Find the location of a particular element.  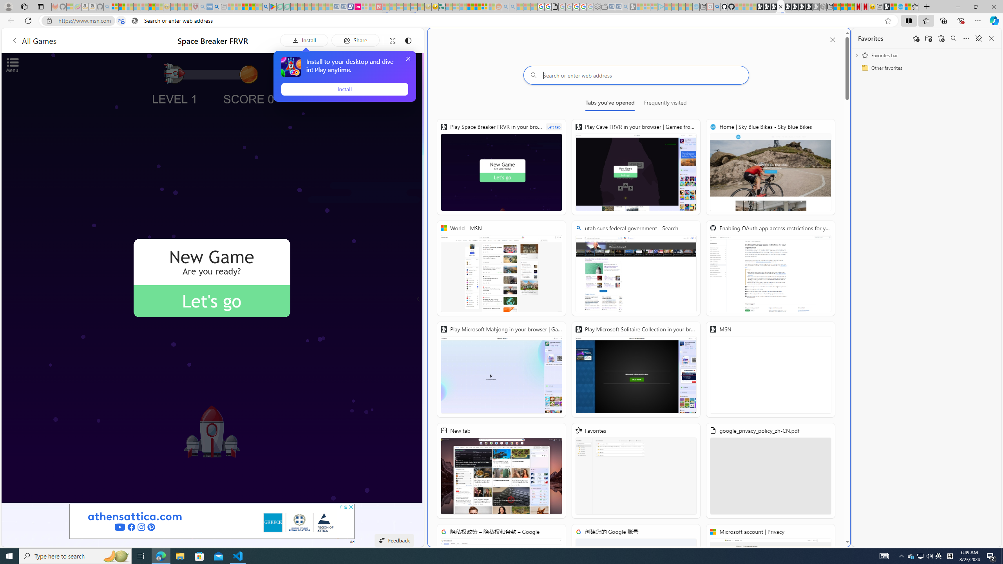

Latest Politics News & Archive | Newsweek.com - Sleeping is located at coordinates (378, 7).